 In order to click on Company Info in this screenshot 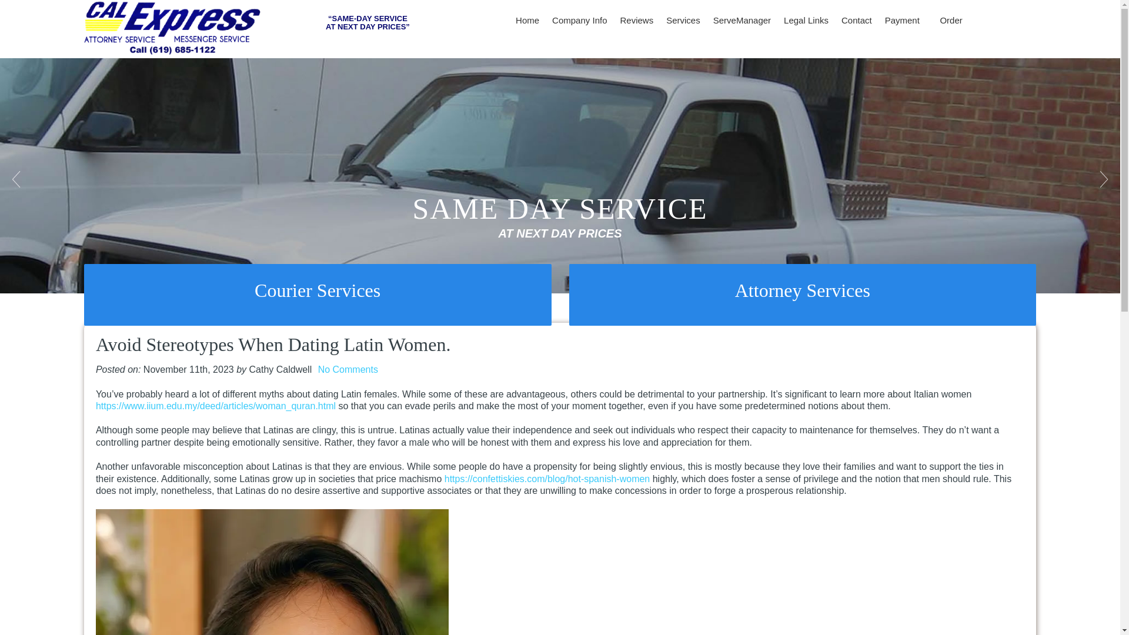, I will do `click(579, 21)`.